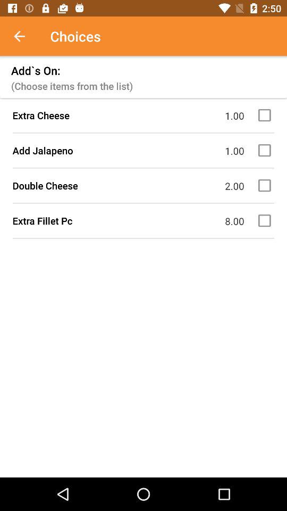 This screenshot has height=511, width=287. I want to click on check box option, so click(266, 150).